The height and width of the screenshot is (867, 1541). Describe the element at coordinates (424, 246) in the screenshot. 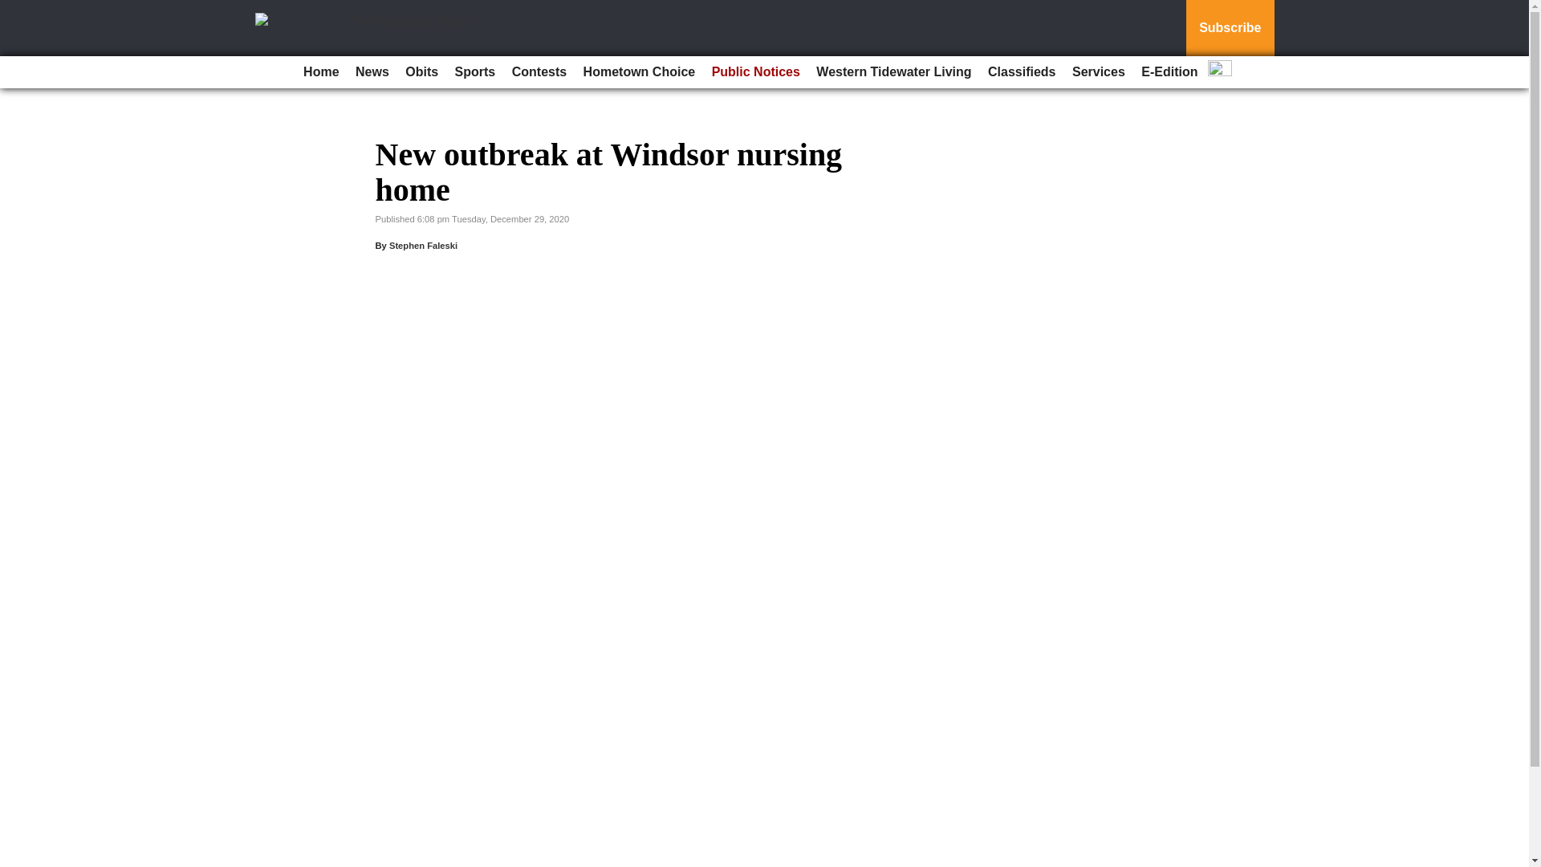

I see `Stephen Faleski` at that location.